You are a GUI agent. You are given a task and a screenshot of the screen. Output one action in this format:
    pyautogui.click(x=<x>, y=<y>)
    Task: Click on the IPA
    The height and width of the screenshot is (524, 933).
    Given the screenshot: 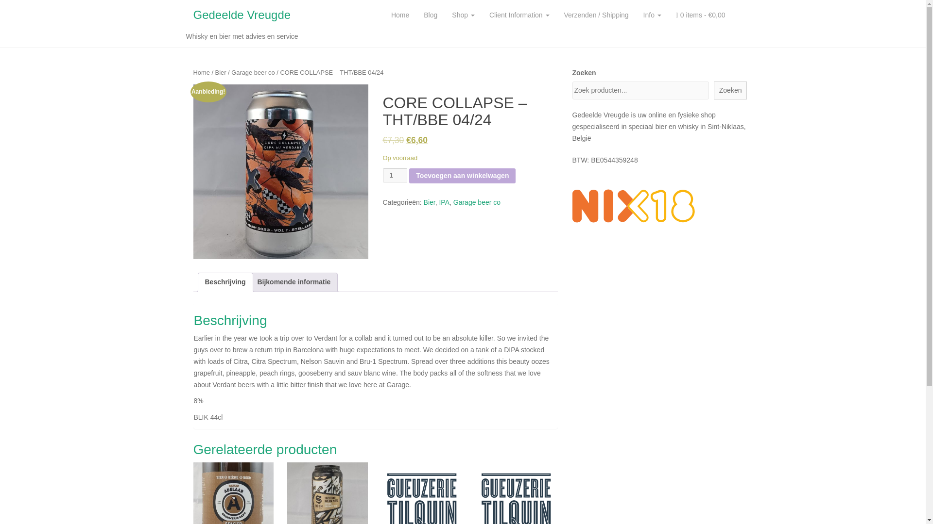 What is the action you would take?
    pyautogui.click(x=444, y=202)
    